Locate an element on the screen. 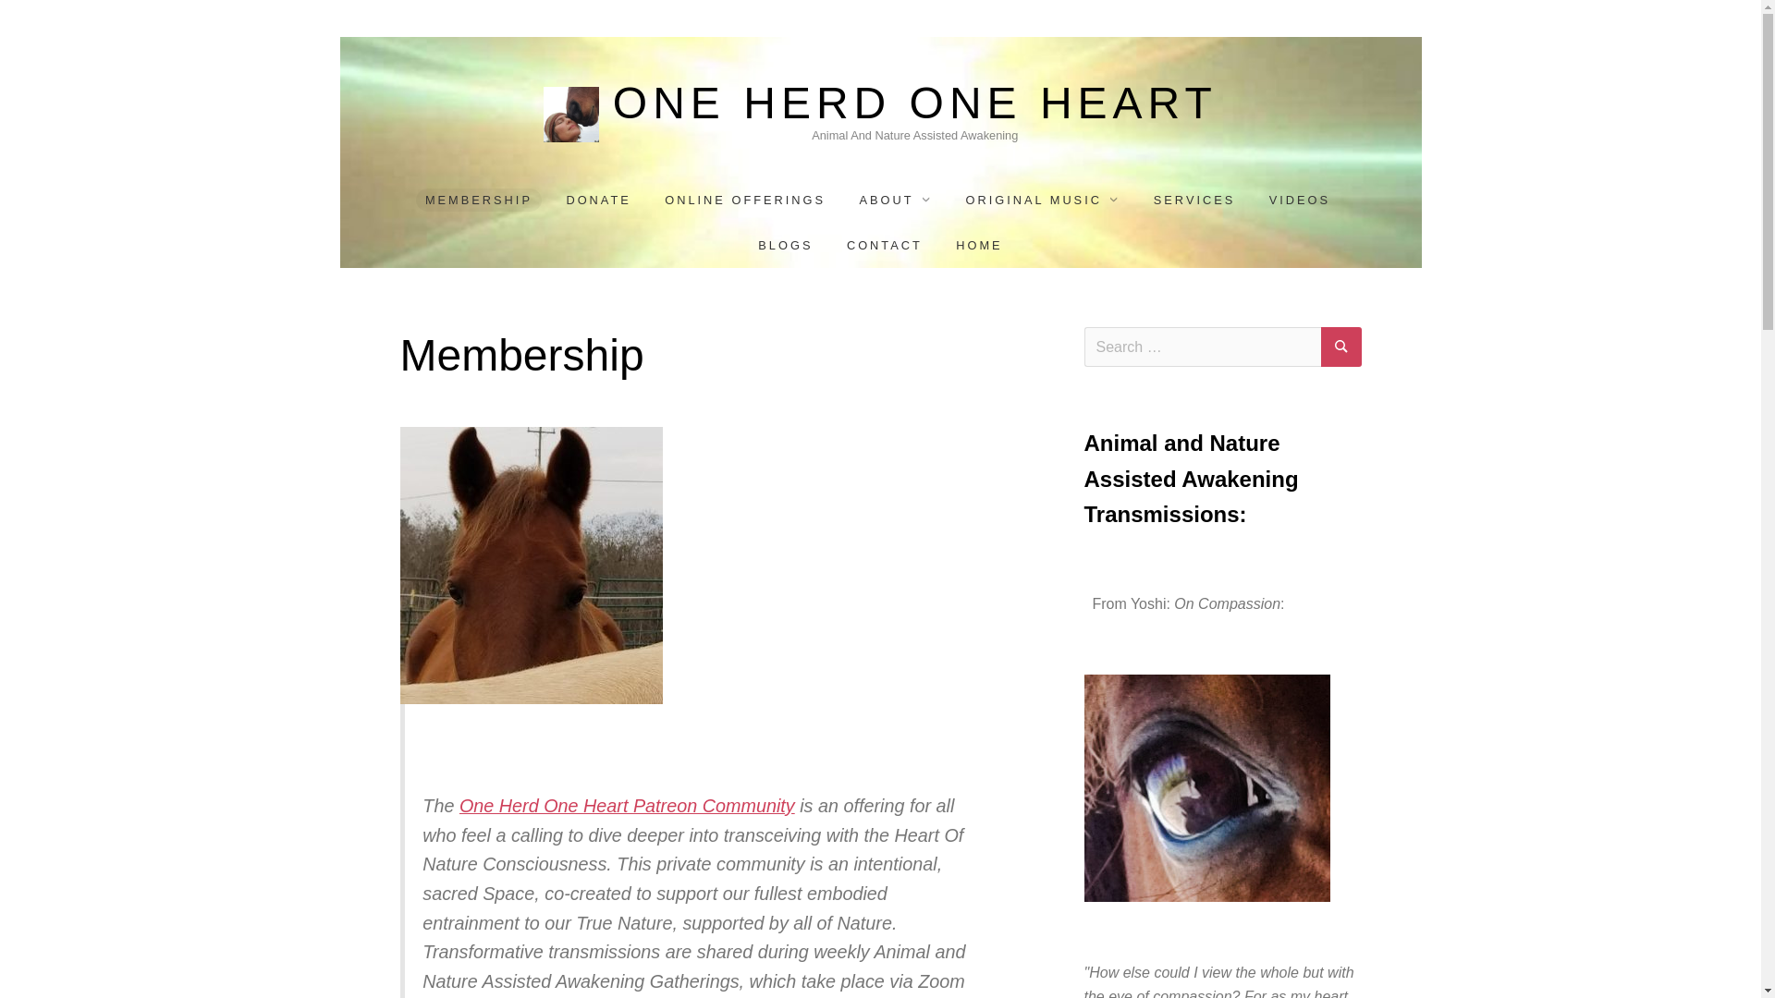  VIDEOS is located at coordinates (1300, 200).